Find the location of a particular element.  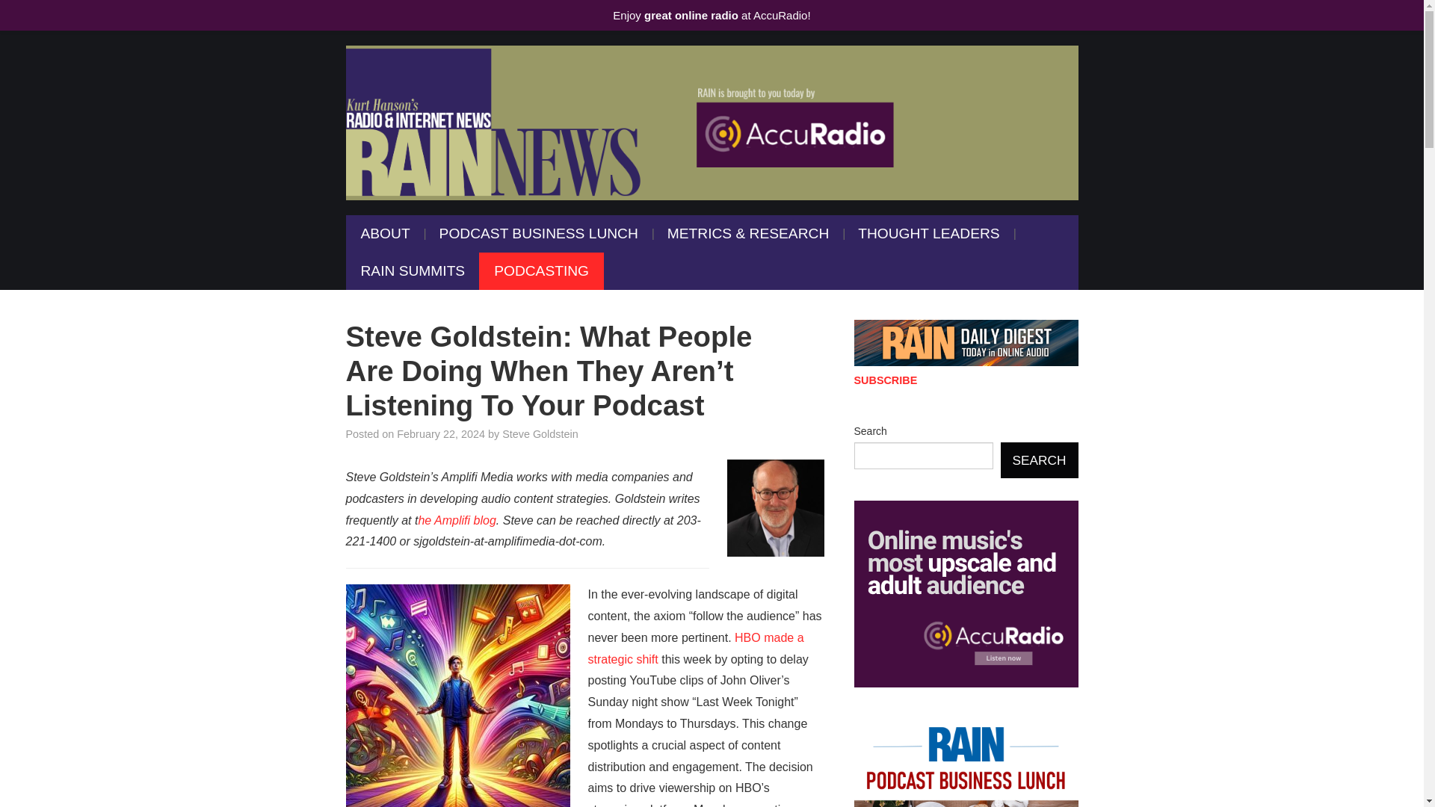

1:27 pm is located at coordinates (441, 433).